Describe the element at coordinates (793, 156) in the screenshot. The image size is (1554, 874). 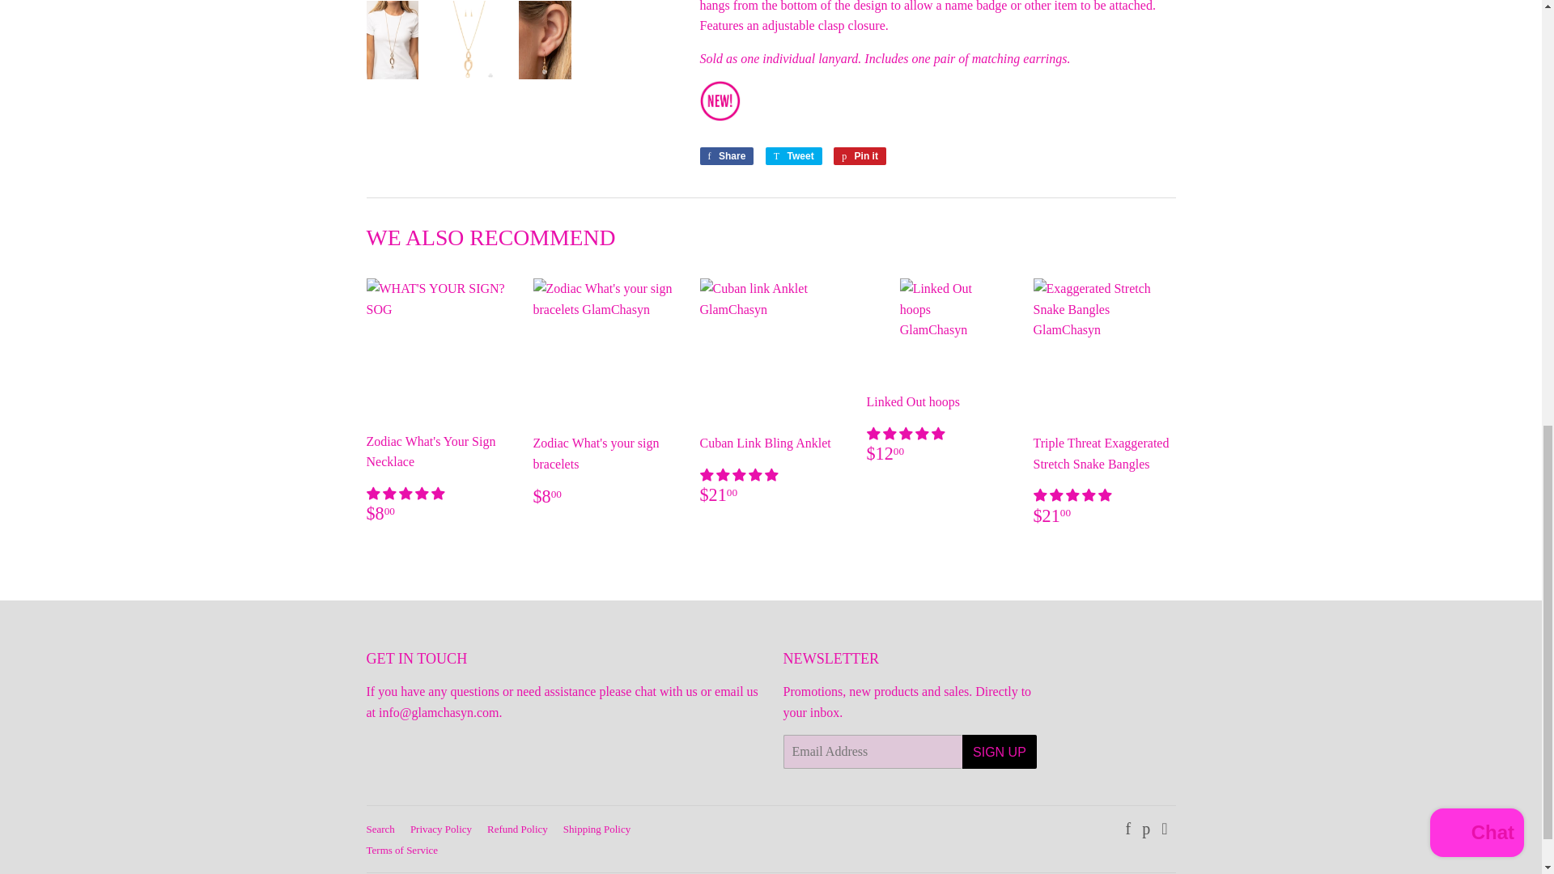
I see `Tweet on Twitter` at that location.